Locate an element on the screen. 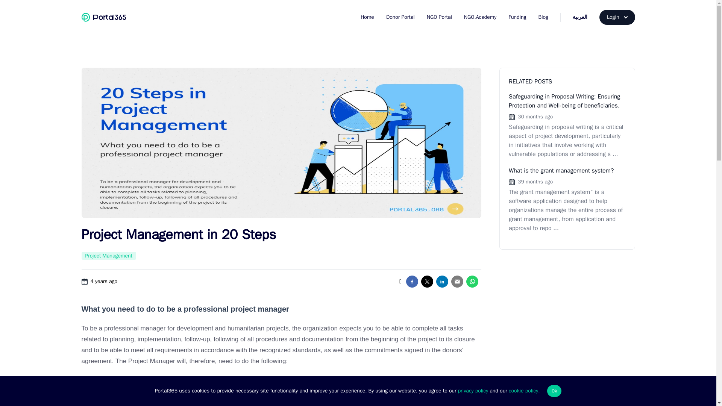 The height and width of the screenshot is (406, 722). NGO.Academy is located at coordinates (480, 17).